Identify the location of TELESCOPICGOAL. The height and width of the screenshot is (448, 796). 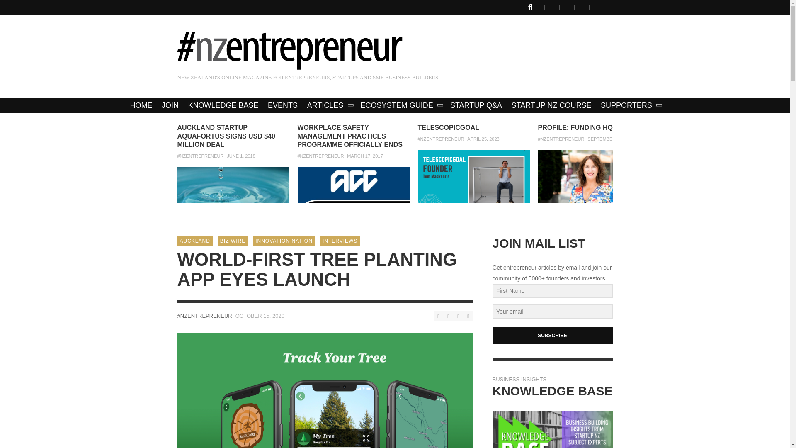
(449, 128).